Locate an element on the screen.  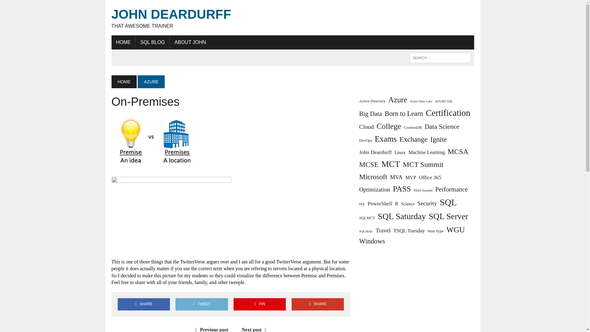
Cloud is located at coordinates (151, 82).